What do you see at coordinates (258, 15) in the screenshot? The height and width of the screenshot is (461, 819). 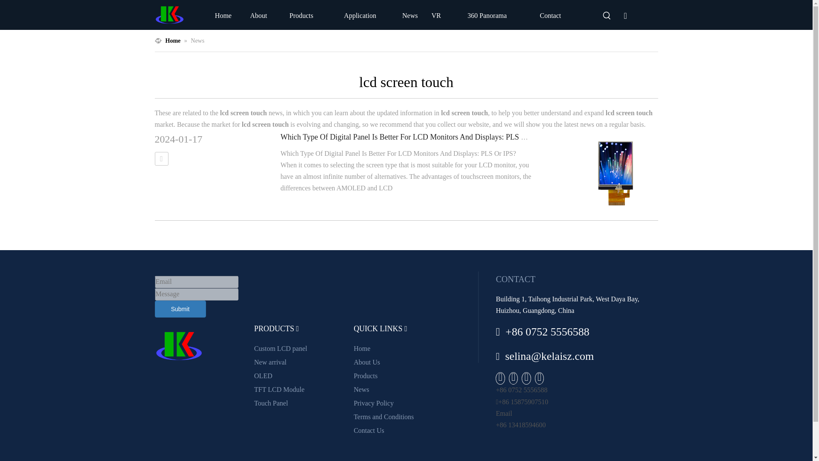 I see `About` at bounding box center [258, 15].